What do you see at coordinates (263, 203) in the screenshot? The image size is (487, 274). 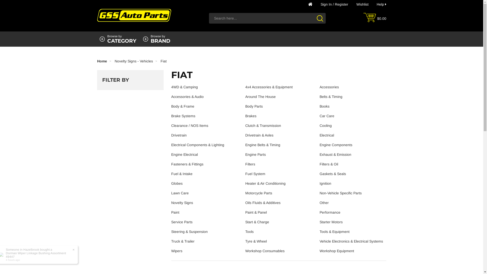 I see `Oils Fluids & Additives` at bounding box center [263, 203].